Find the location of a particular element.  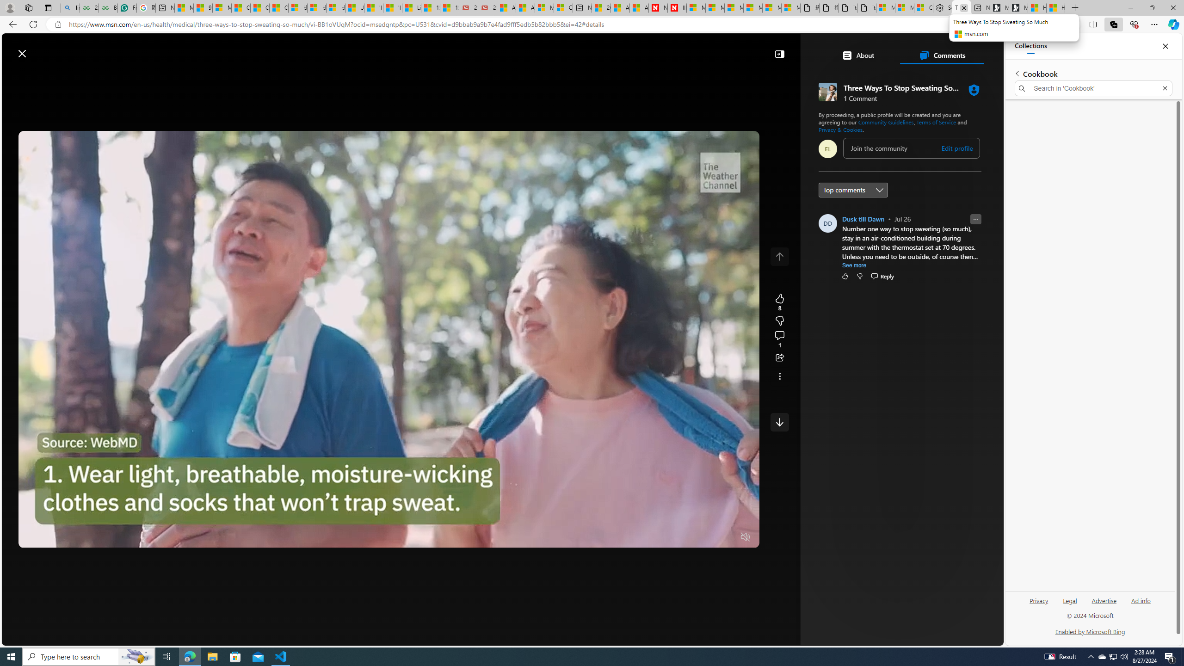

Unmute is located at coordinates (746, 537).